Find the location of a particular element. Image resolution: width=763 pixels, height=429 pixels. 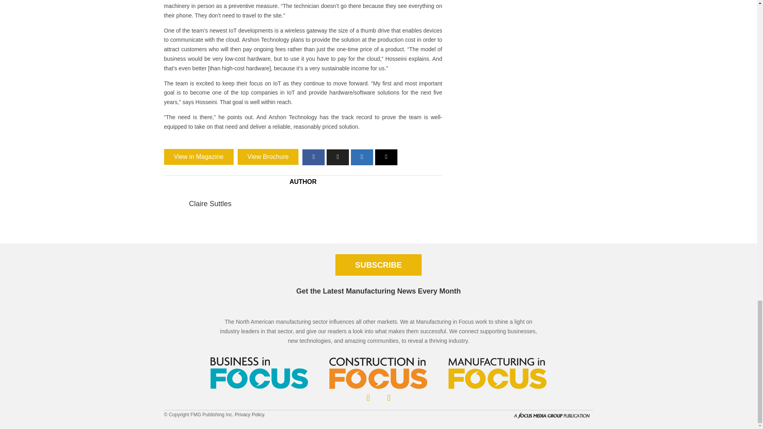

SUBSCRIBE is located at coordinates (378, 265).